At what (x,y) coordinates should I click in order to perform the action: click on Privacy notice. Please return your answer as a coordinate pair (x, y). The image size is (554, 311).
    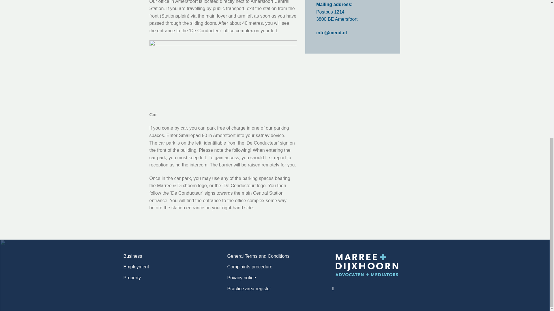
    Looking at the image, I should click on (242, 278).